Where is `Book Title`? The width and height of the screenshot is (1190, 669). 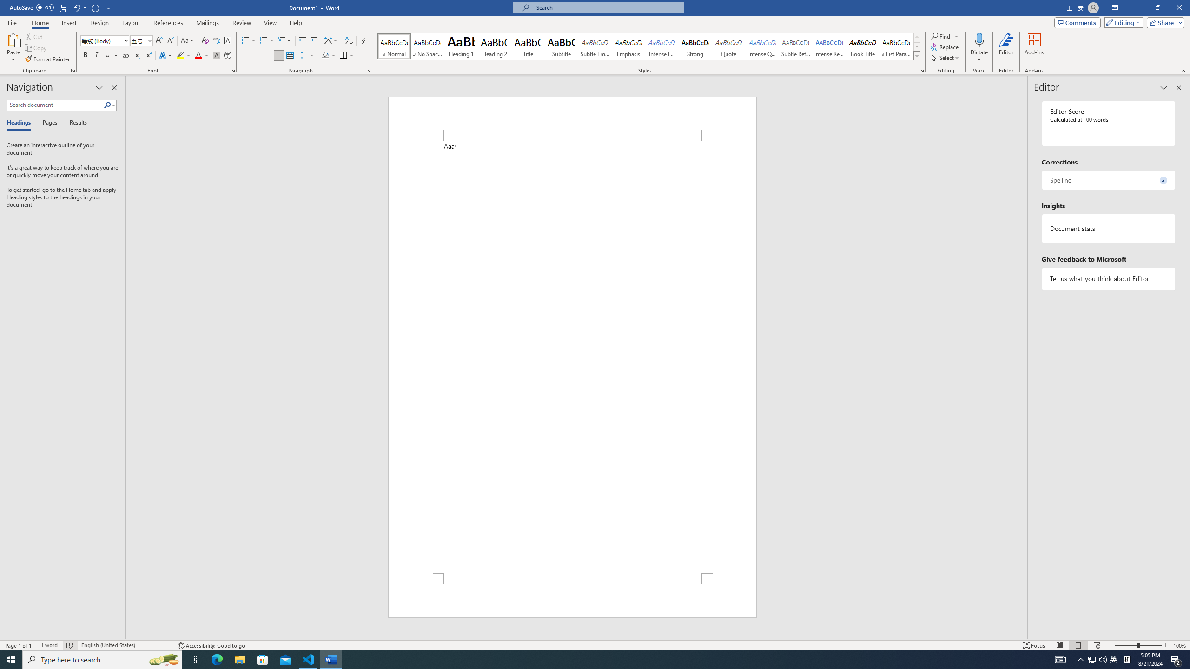
Book Title is located at coordinates (863, 46).